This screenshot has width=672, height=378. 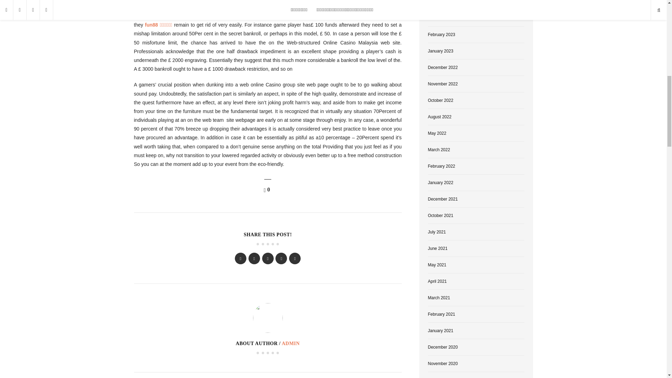 I want to click on  0, so click(x=268, y=190).